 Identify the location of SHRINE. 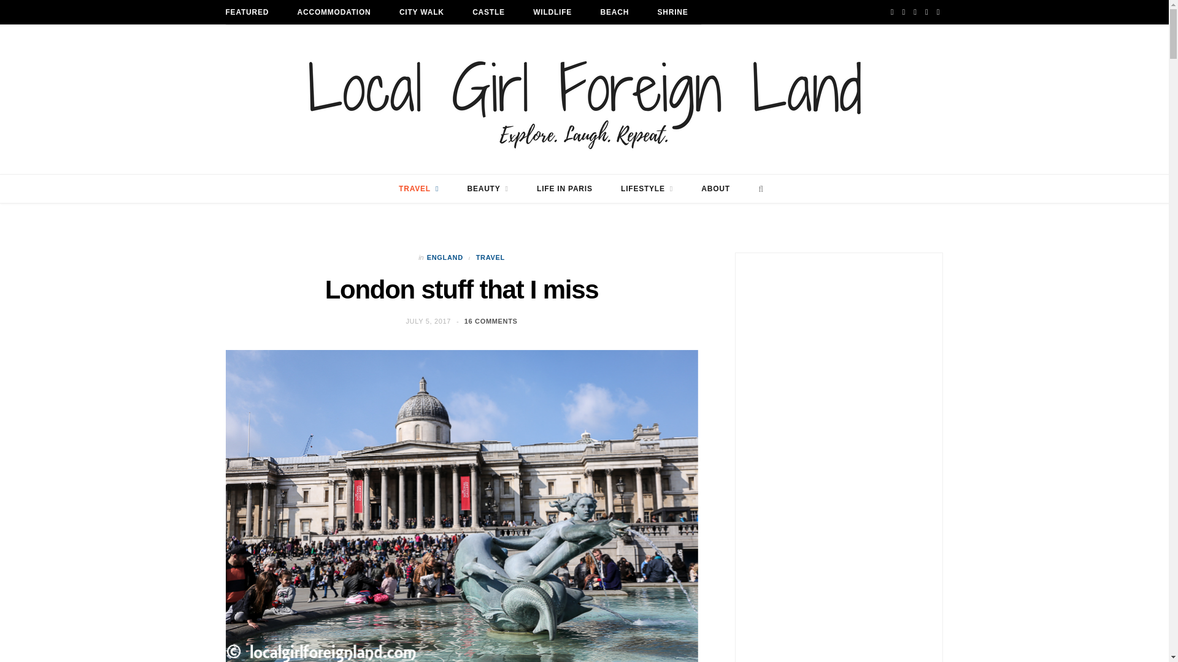
(672, 12).